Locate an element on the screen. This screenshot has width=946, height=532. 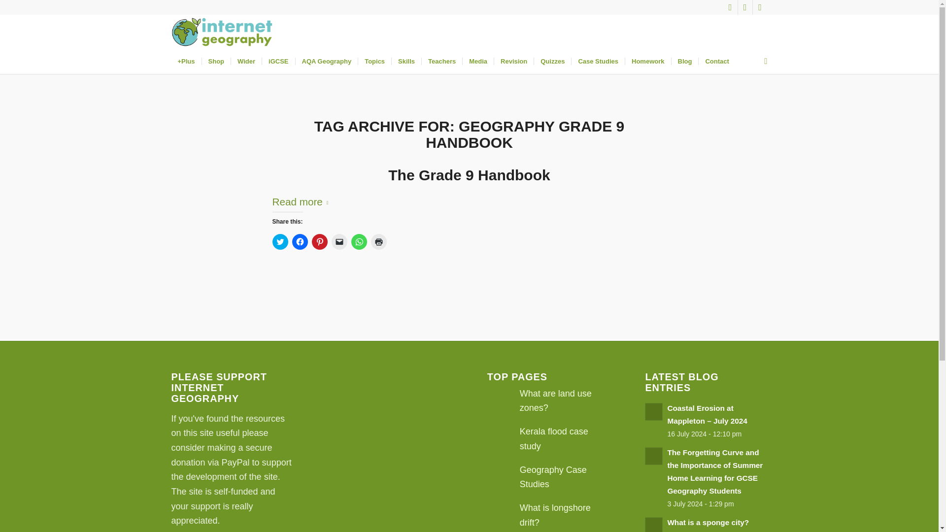
Click to share on Facebook is located at coordinates (300, 241).